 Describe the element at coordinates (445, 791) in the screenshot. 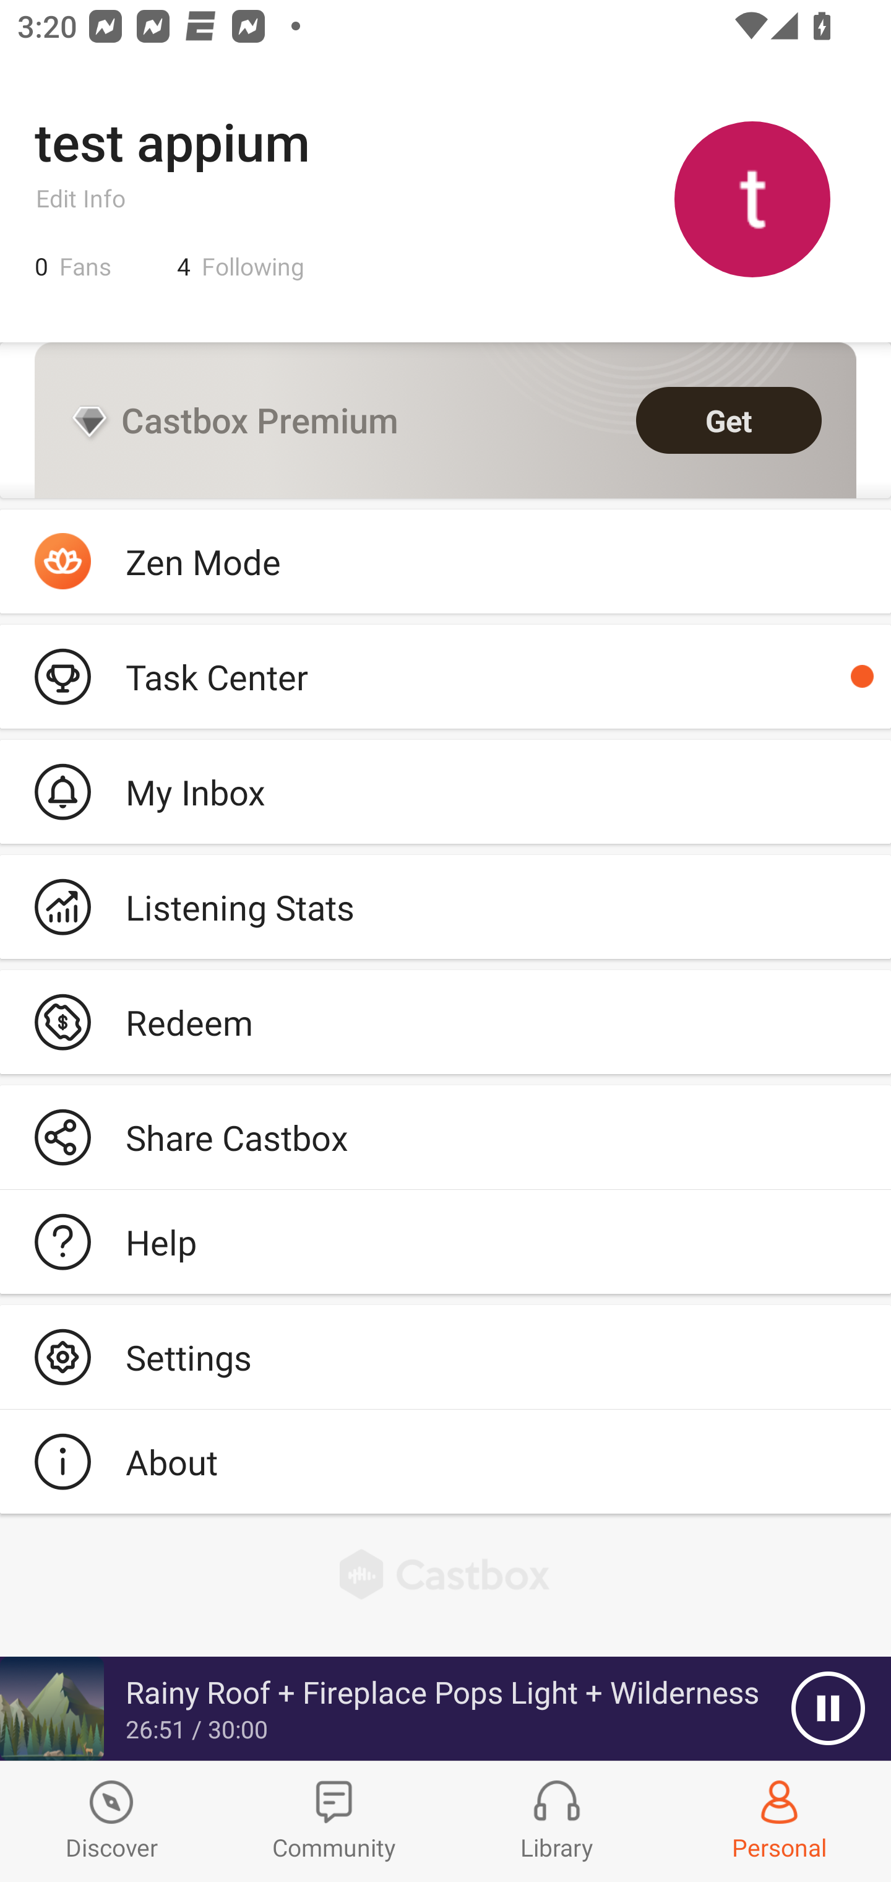

I see ` My Inbox` at that location.